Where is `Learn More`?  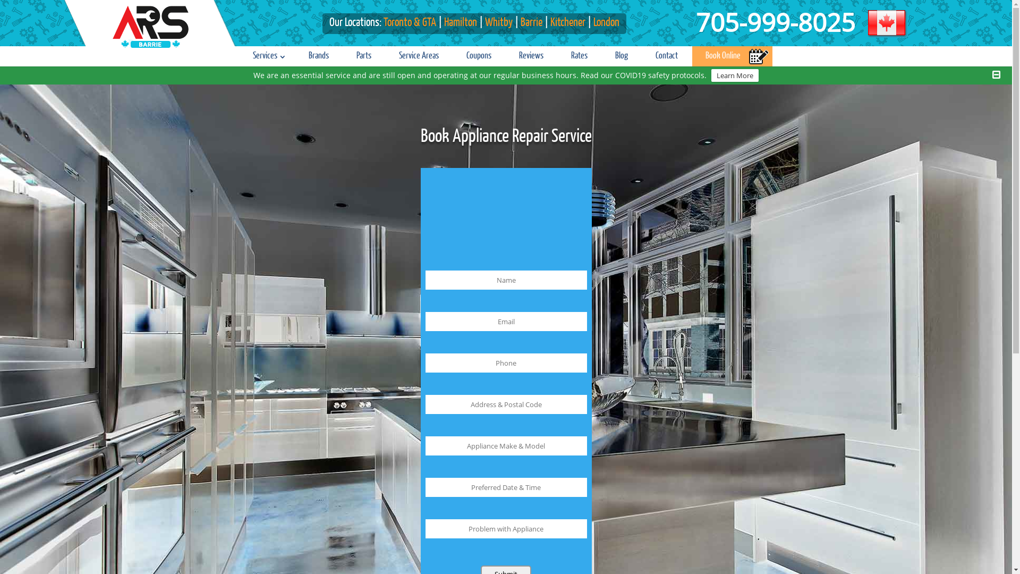
Learn More is located at coordinates (735, 75).